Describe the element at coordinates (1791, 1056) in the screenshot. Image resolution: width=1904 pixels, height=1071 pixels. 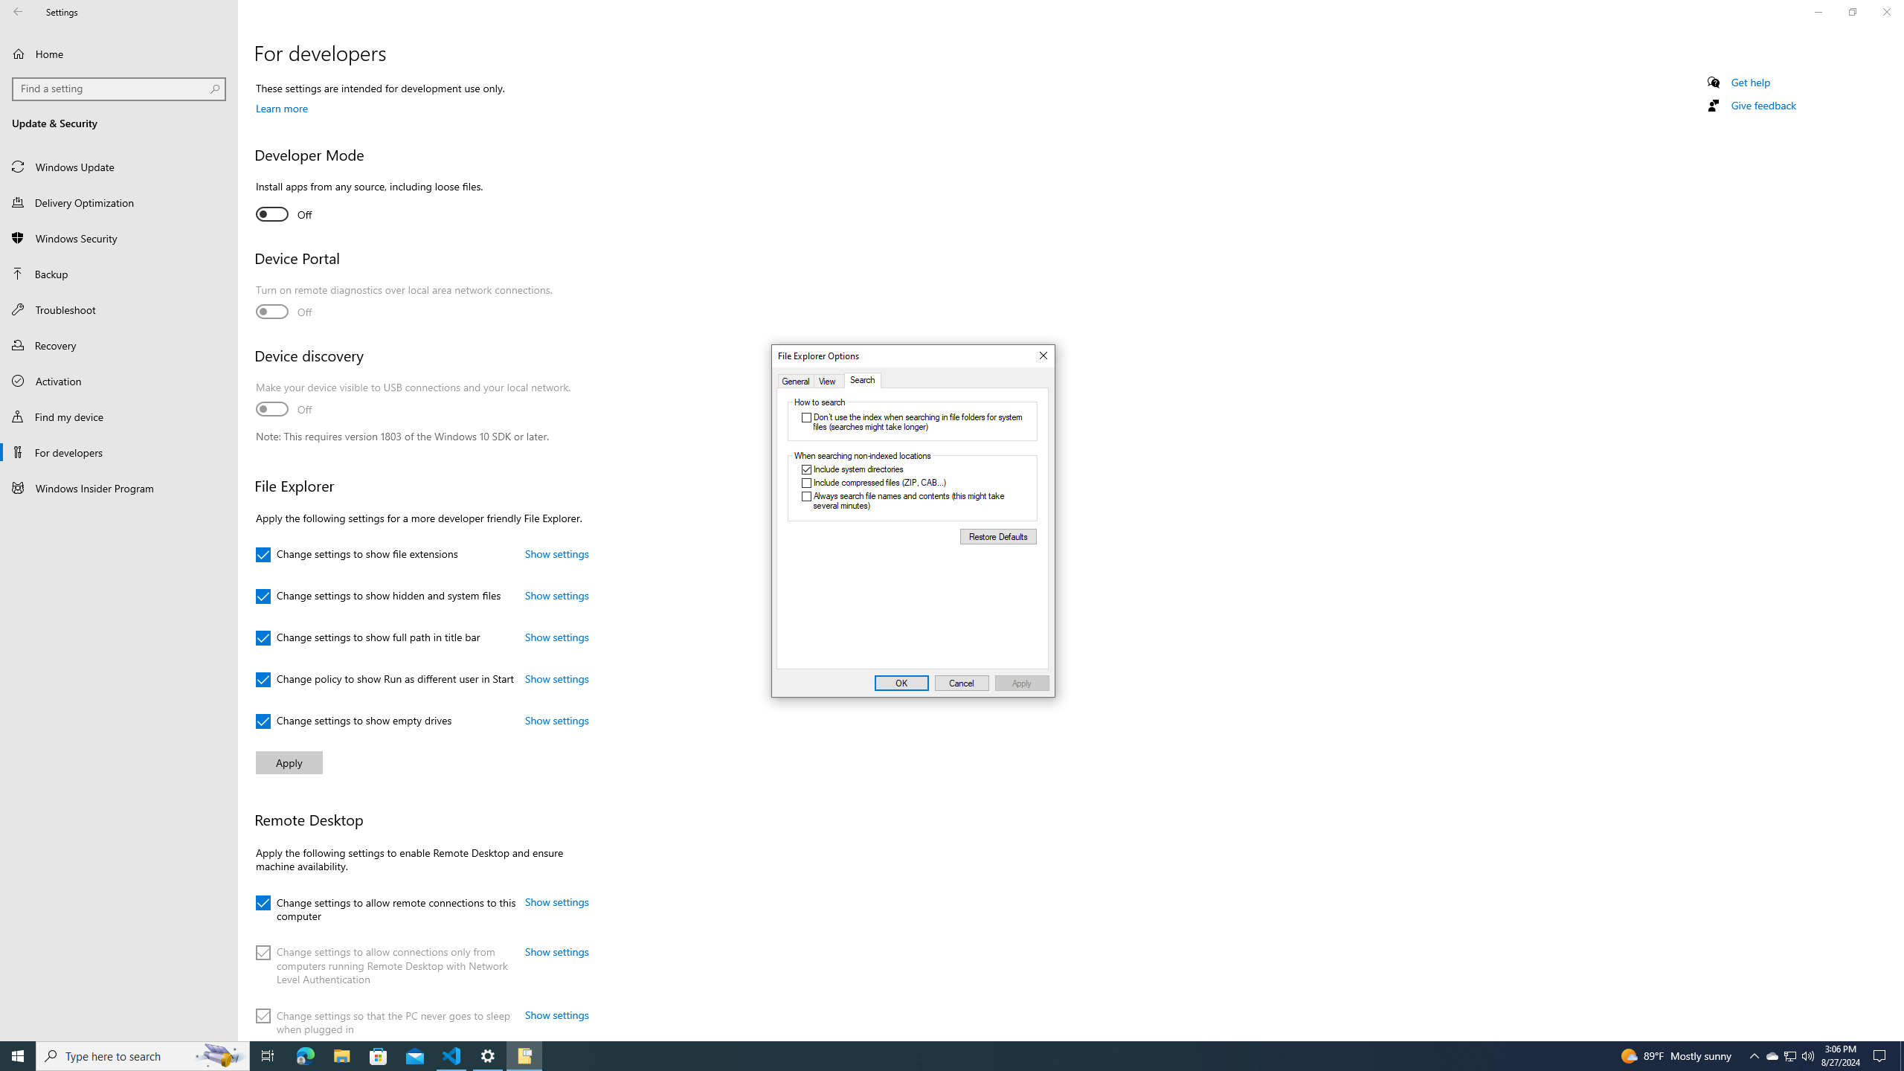
I see `Search` at that location.